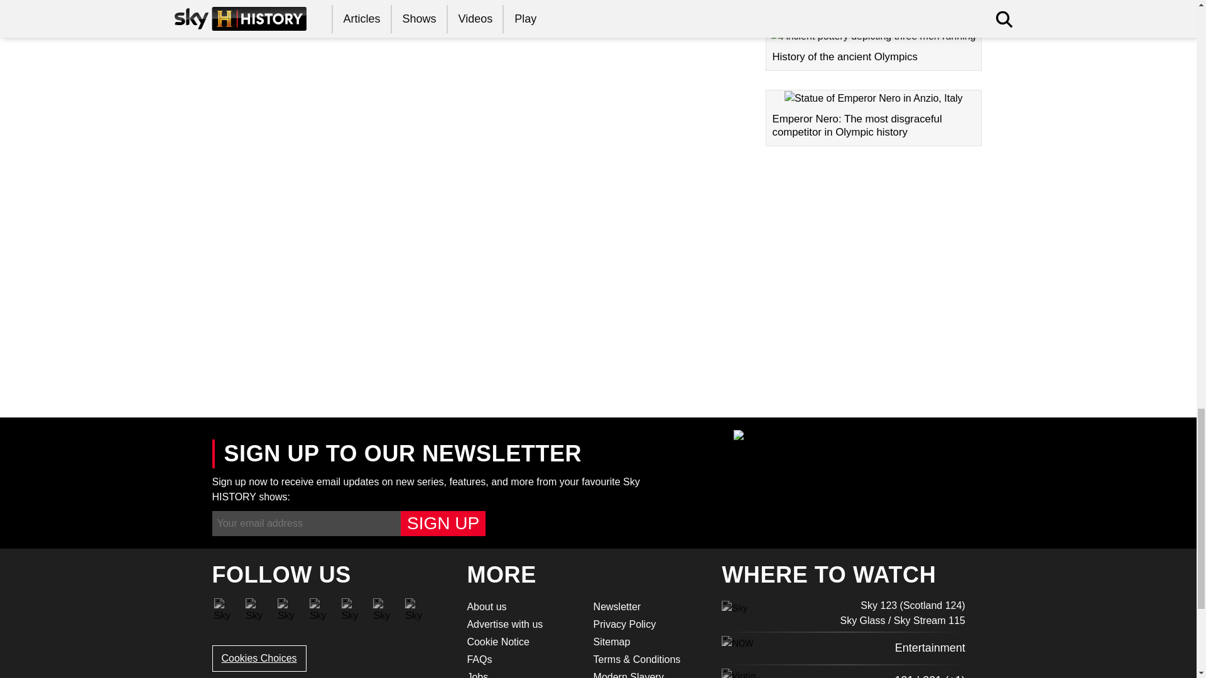 The width and height of the screenshot is (1206, 678). I want to click on Jobs, so click(522, 673).